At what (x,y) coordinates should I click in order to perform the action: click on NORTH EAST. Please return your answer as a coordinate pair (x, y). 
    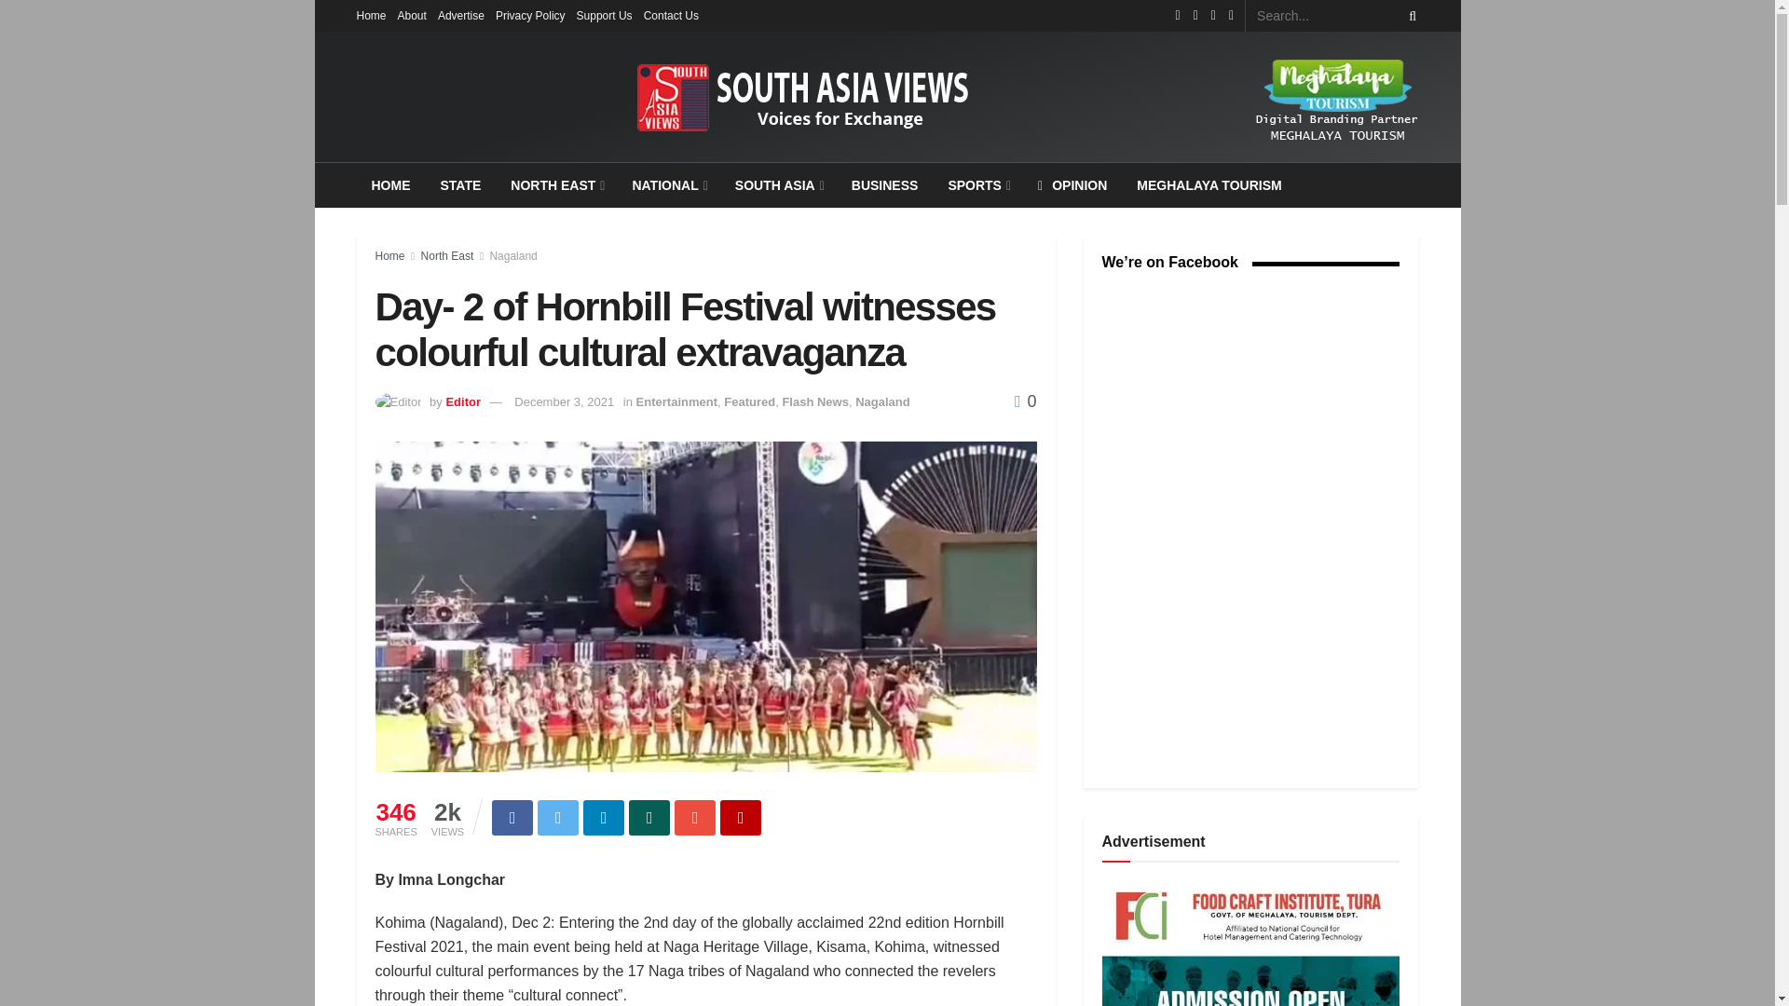
    Looking at the image, I should click on (555, 184).